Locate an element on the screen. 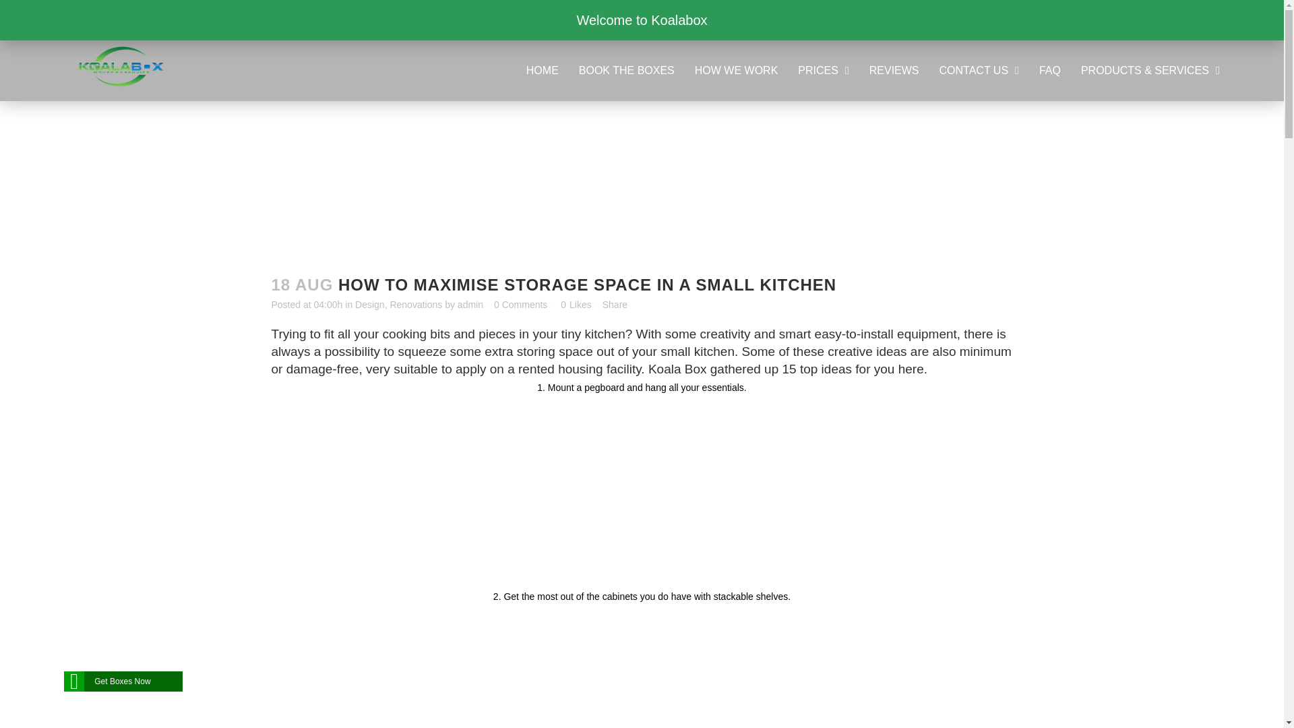 The width and height of the screenshot is (1294, 728). HOW WE WORK is located at coordinates (737, 71).